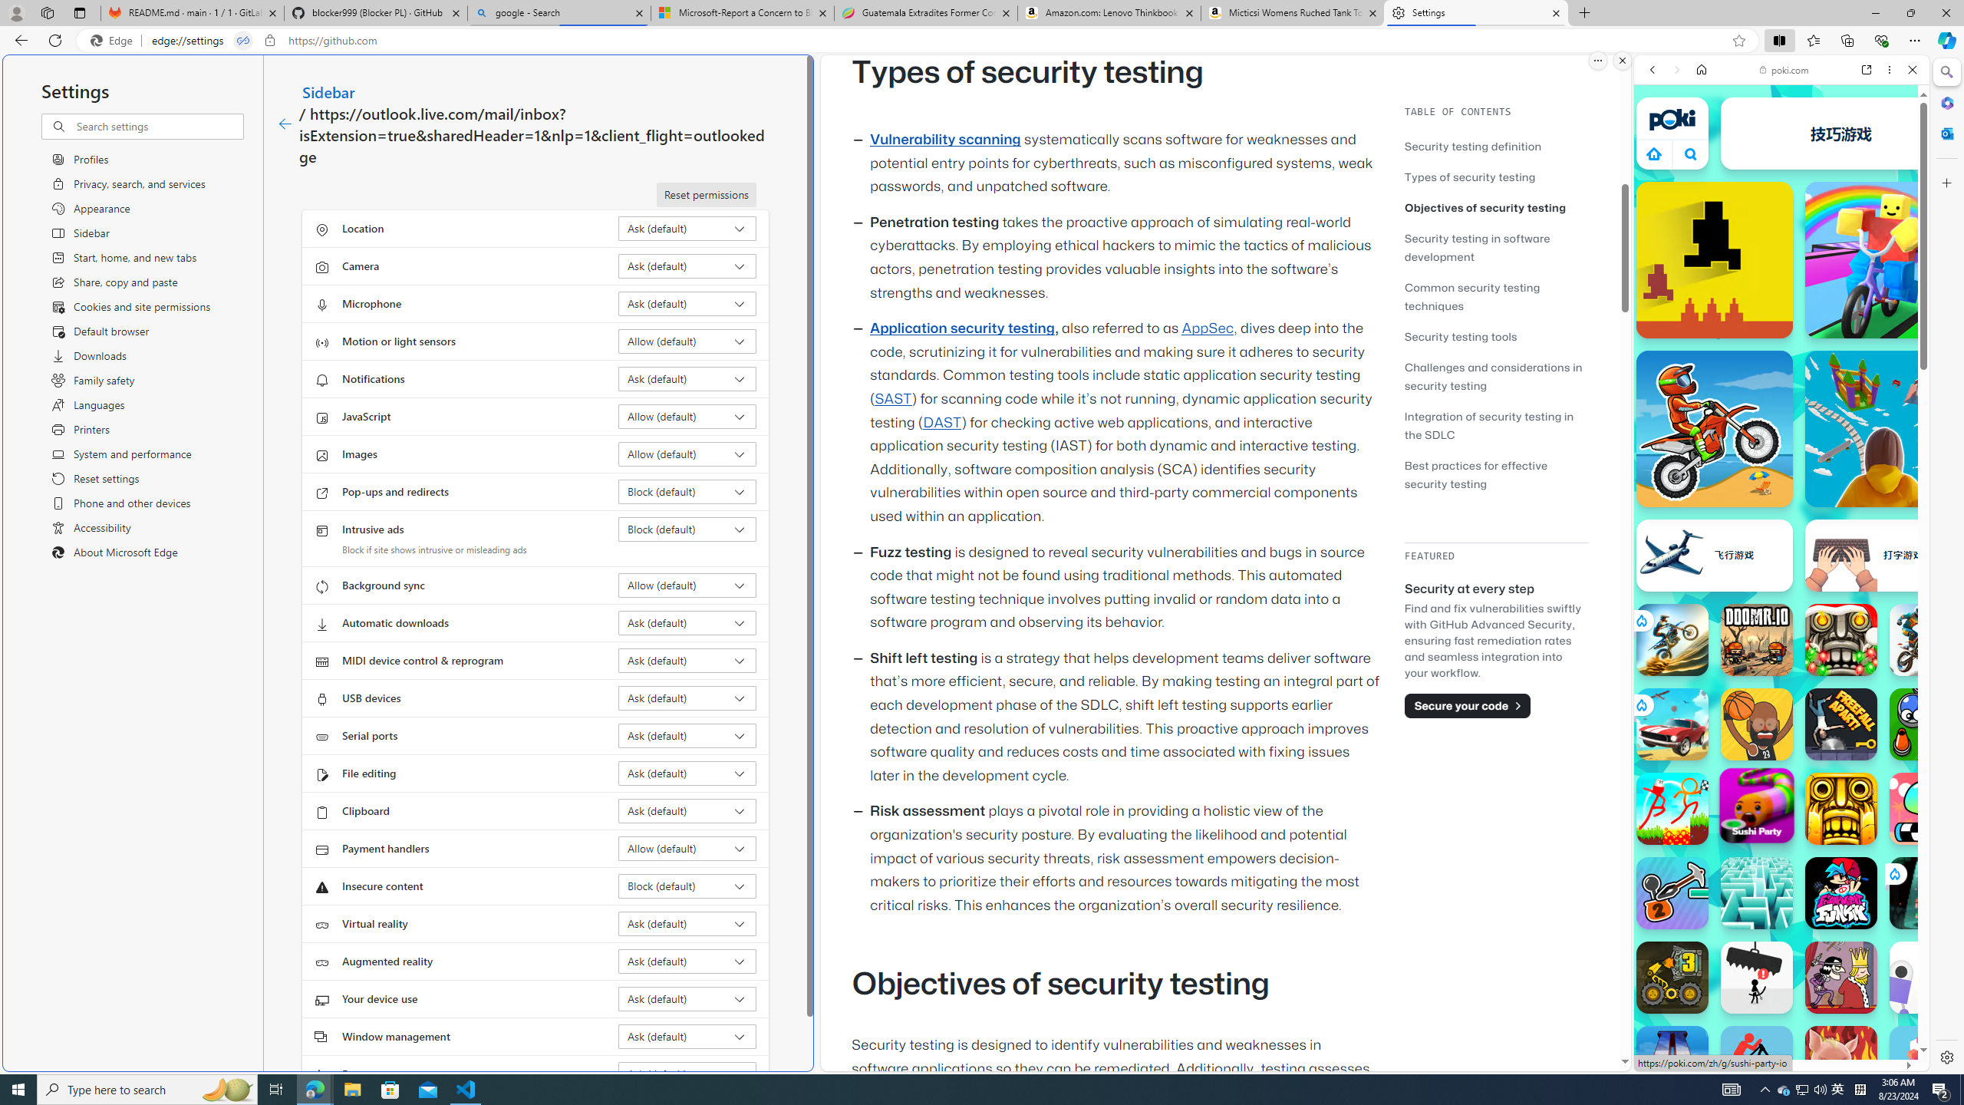 The image size is (1964, 1105). What do you see at coordinates (1781, 436) in the screenshot?
I see `Two Player Games` at bounding box center [1781, 436].